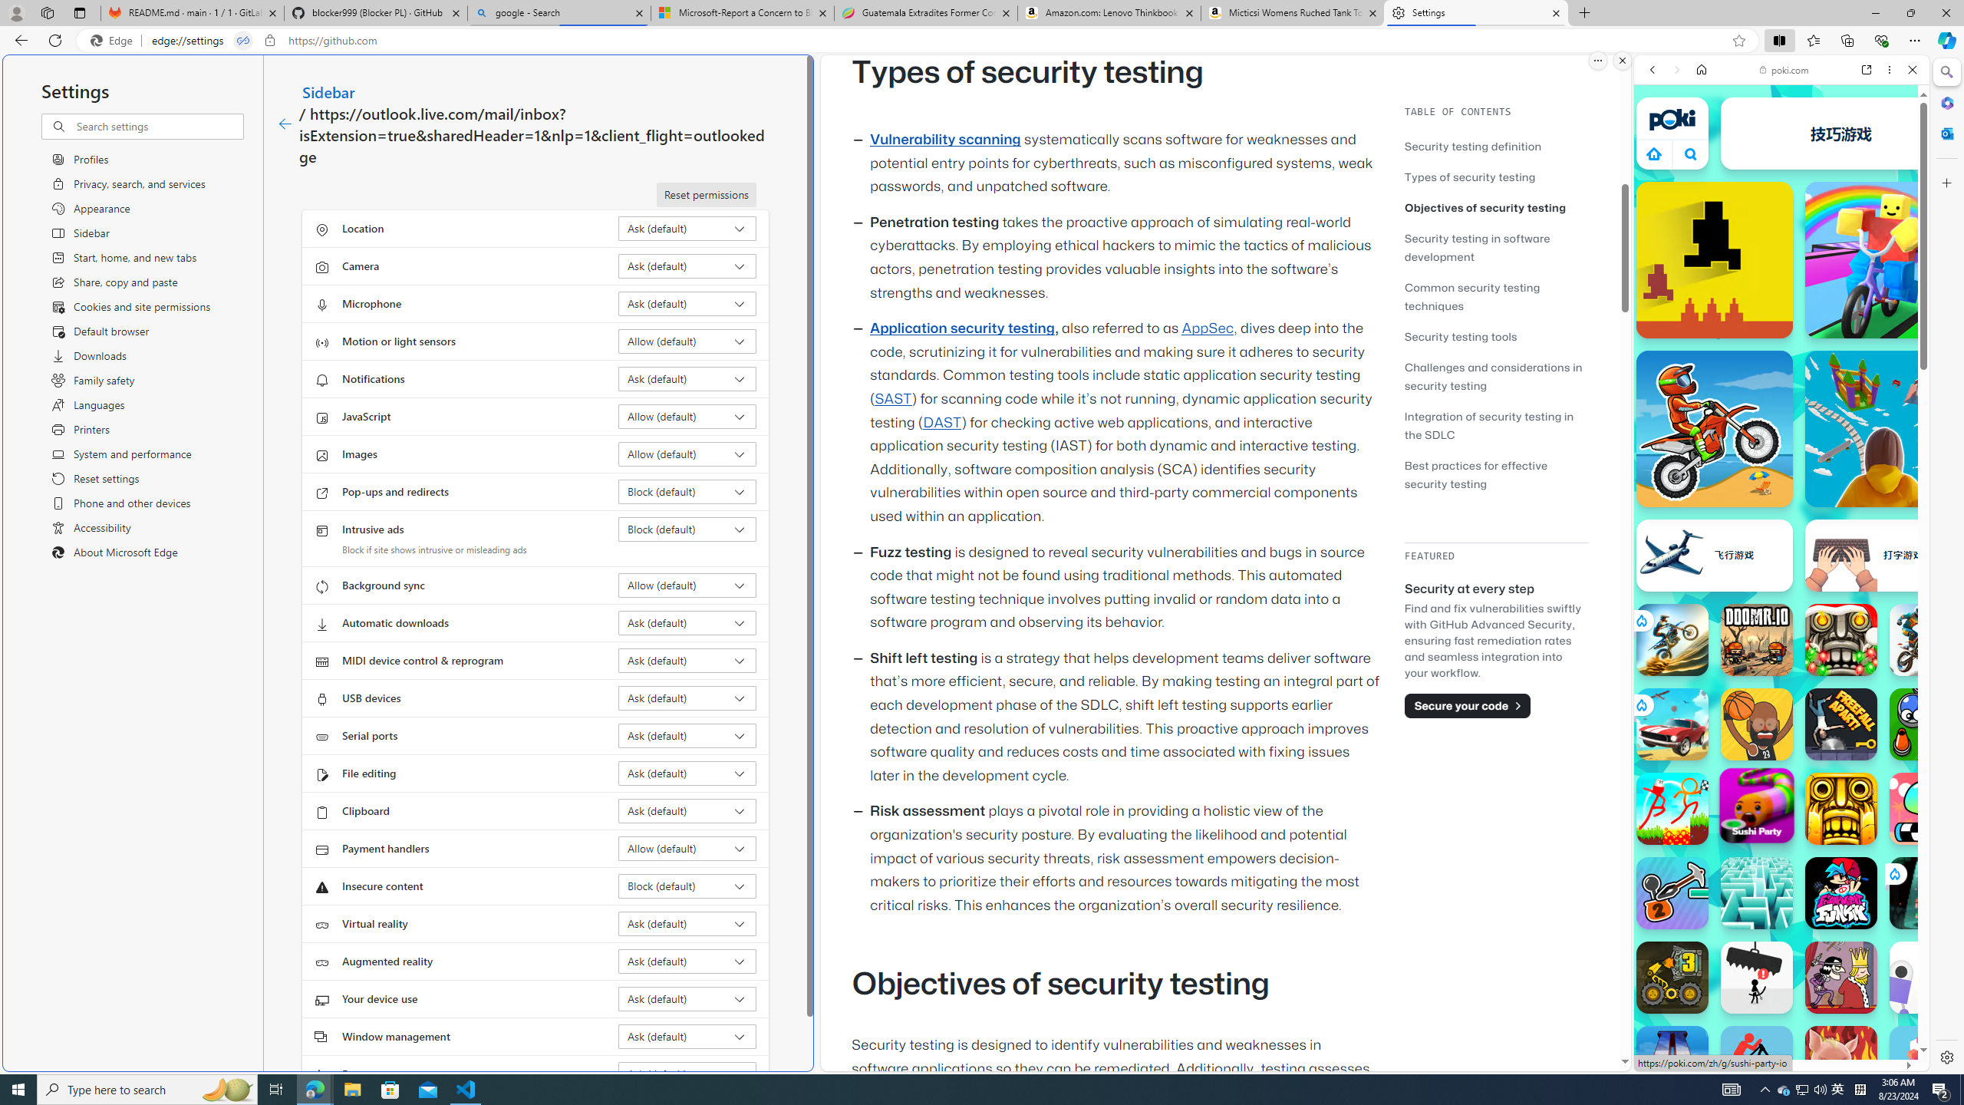 The image size is (1964, 1105). What do you see at coordinates (1781, 436) in the screenshot?
I see `Two Player Games` at bounding box center [1781, 436].